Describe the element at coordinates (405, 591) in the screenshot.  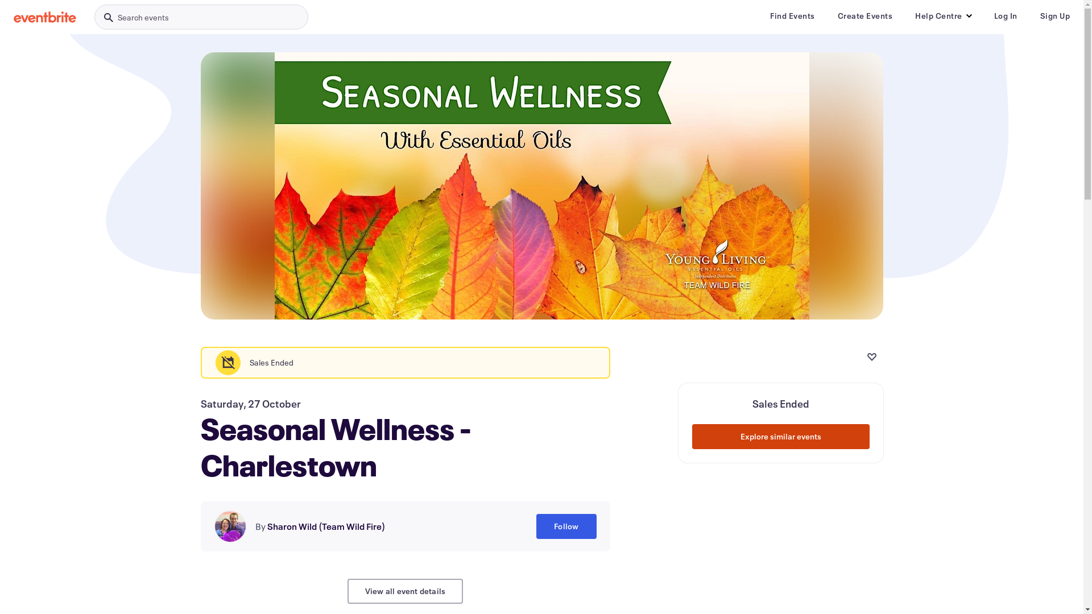
I see `View all event details` at that location.